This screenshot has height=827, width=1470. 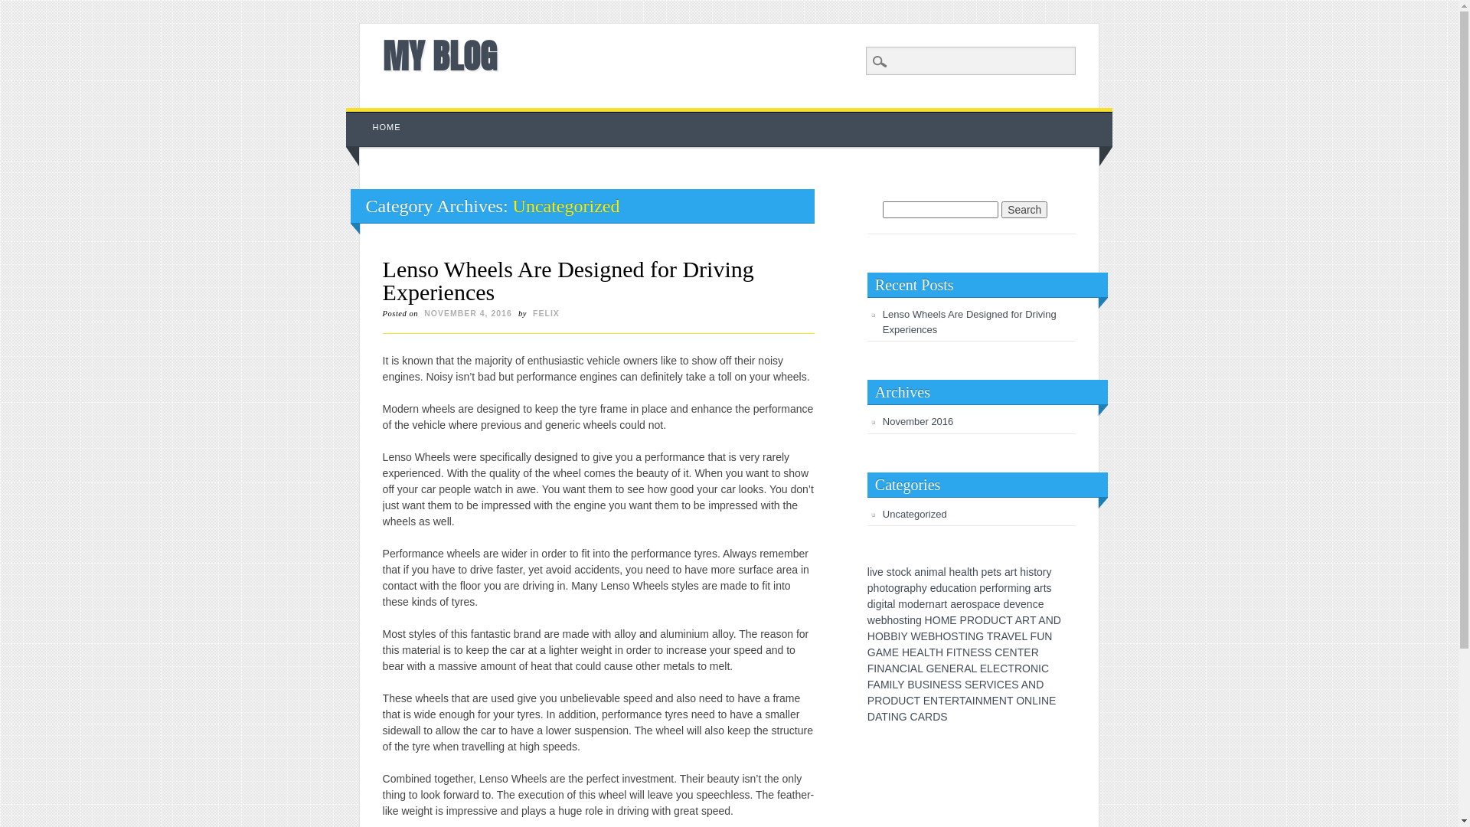 What do you see at coordinates (896, 620) in the screenshot?
I see `o` at bounding box center [896, 620].